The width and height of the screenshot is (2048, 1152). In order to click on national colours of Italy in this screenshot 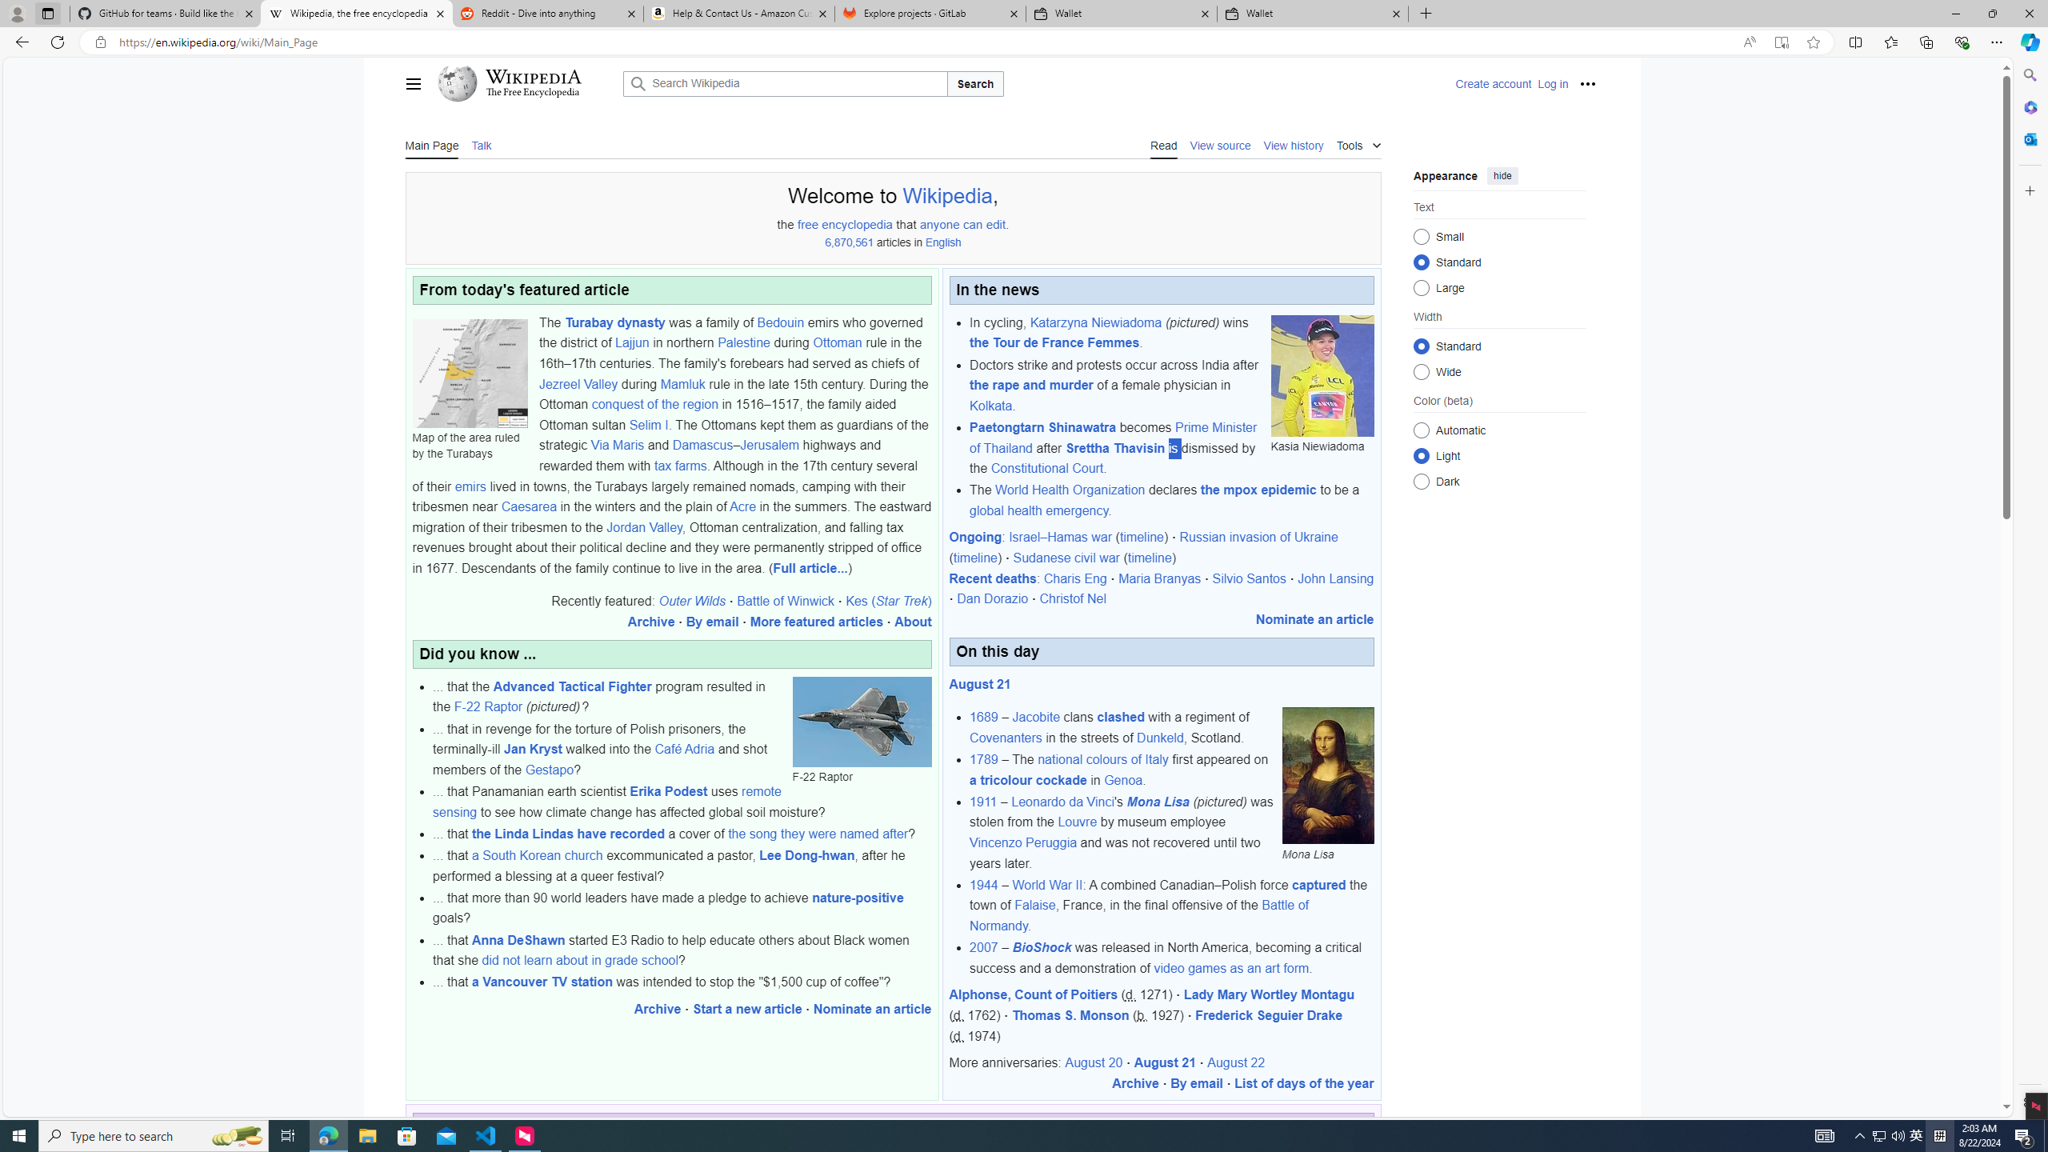, I will do `click(1103, 760)`.